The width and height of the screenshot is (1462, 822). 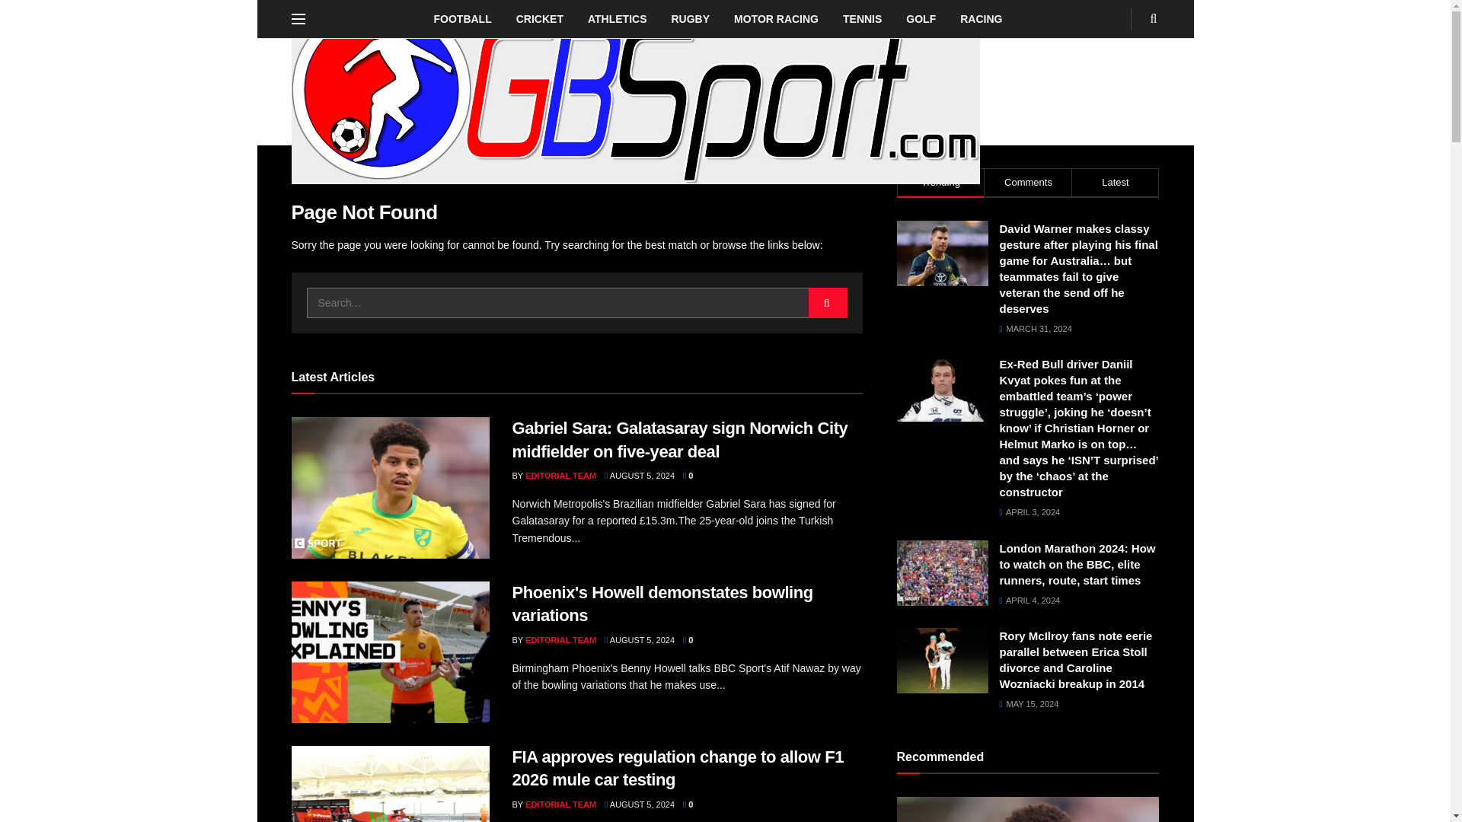 I want to click on 0, so click(x=688, y=639).